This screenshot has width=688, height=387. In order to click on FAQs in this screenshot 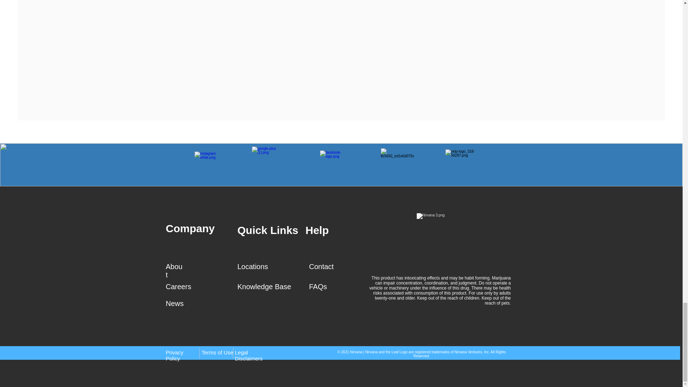, I will do `click(318, 287)`.